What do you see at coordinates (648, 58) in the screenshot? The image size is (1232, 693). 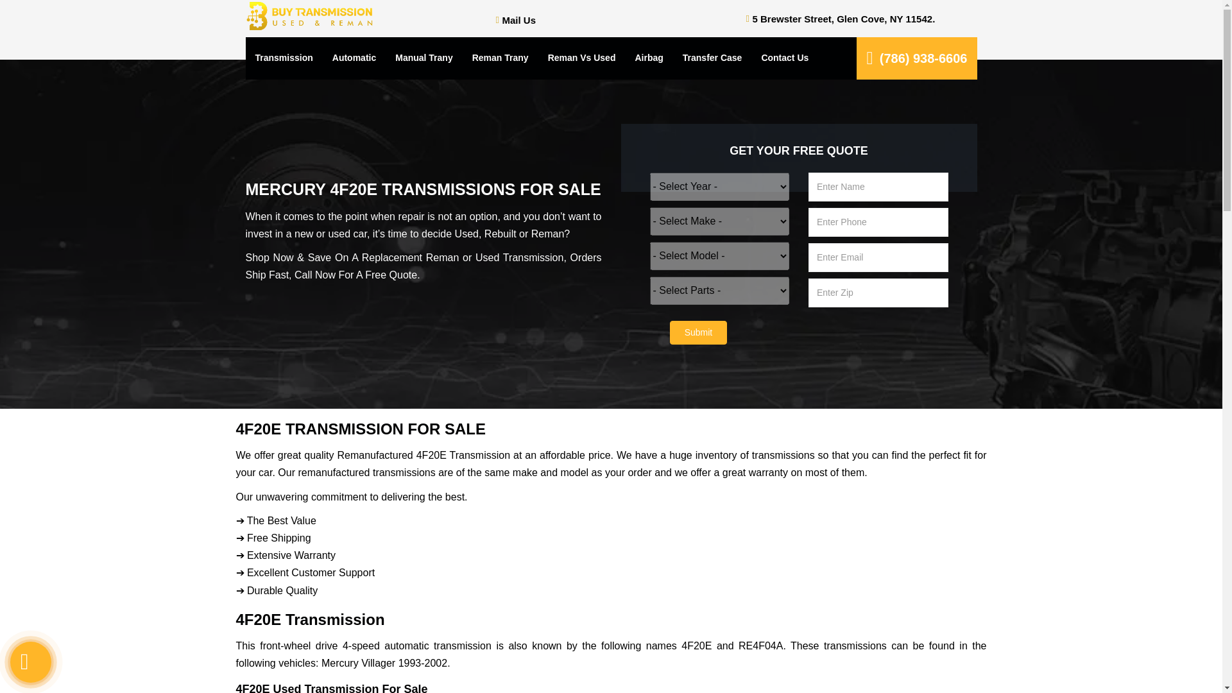 I see `Airbag` at bounding box center [648, 58].